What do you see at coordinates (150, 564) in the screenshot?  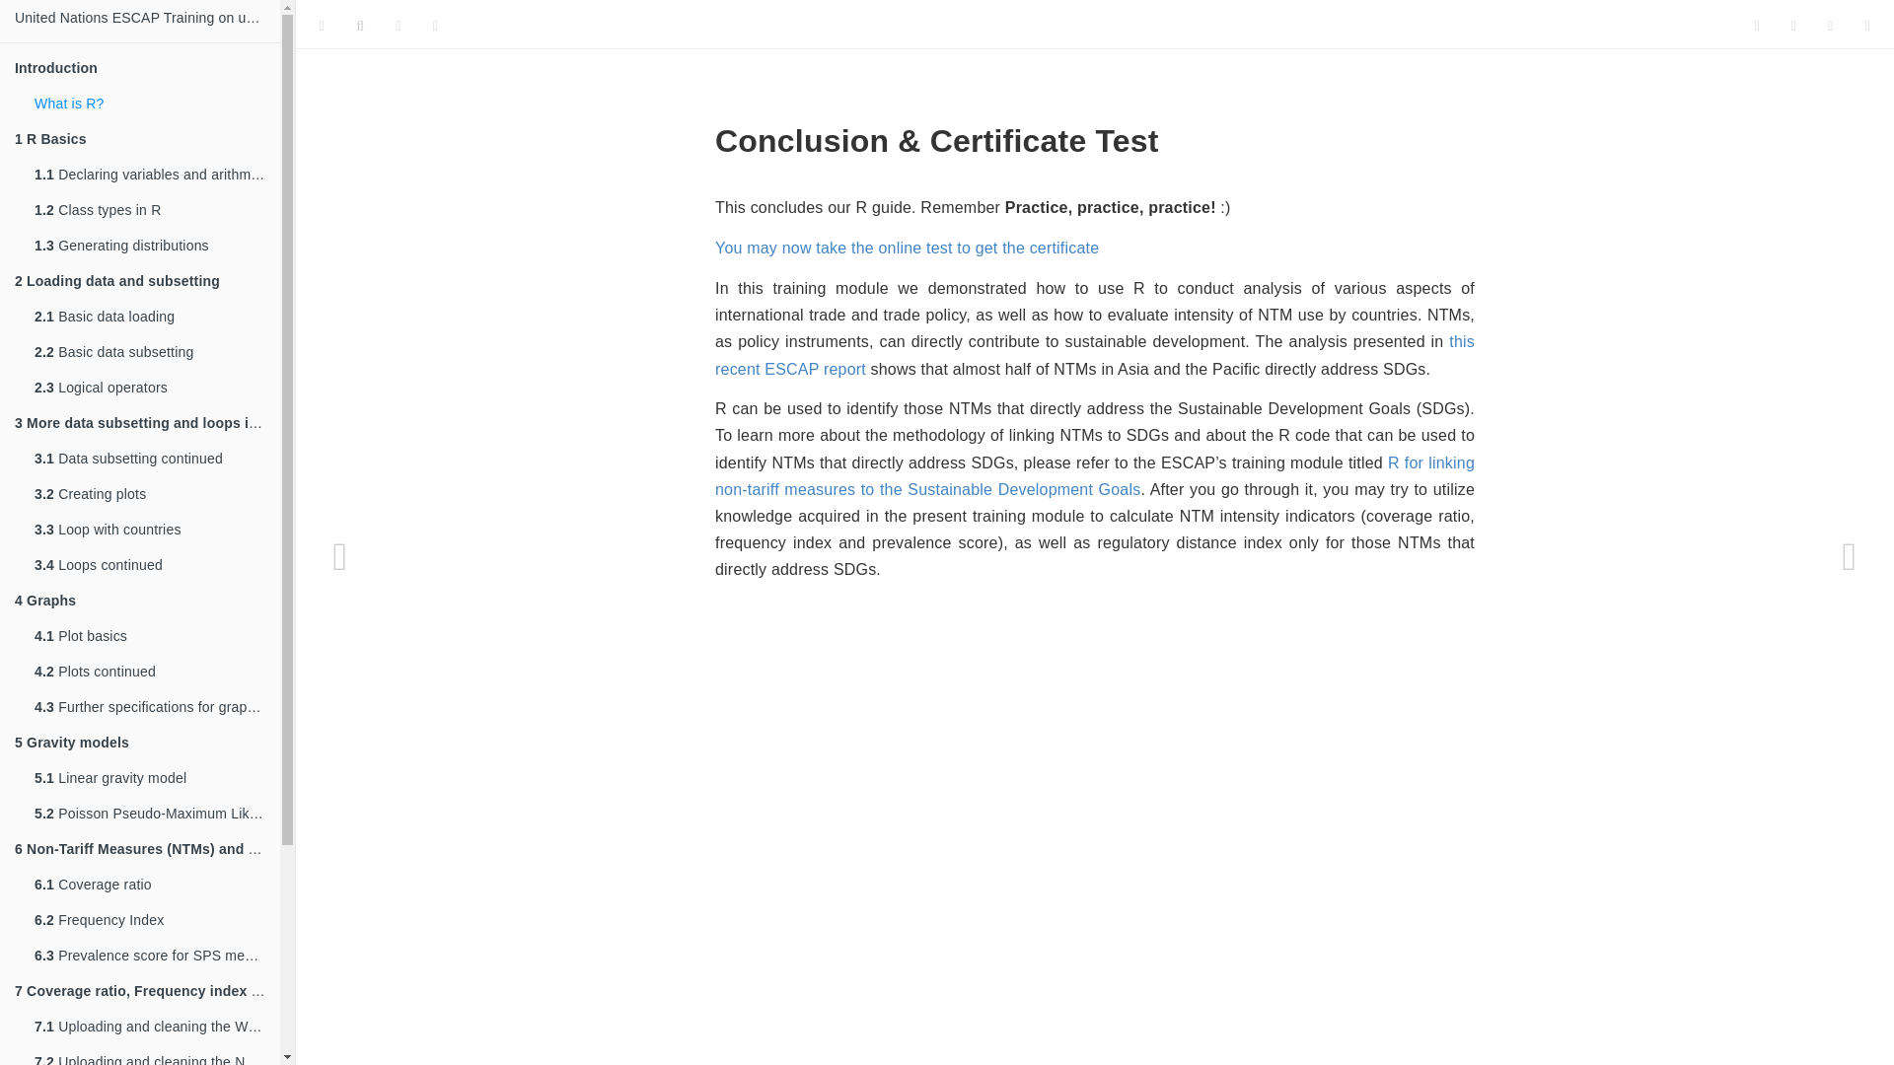 I see `3.4 Loops continued` at bounding box center [150, 564].